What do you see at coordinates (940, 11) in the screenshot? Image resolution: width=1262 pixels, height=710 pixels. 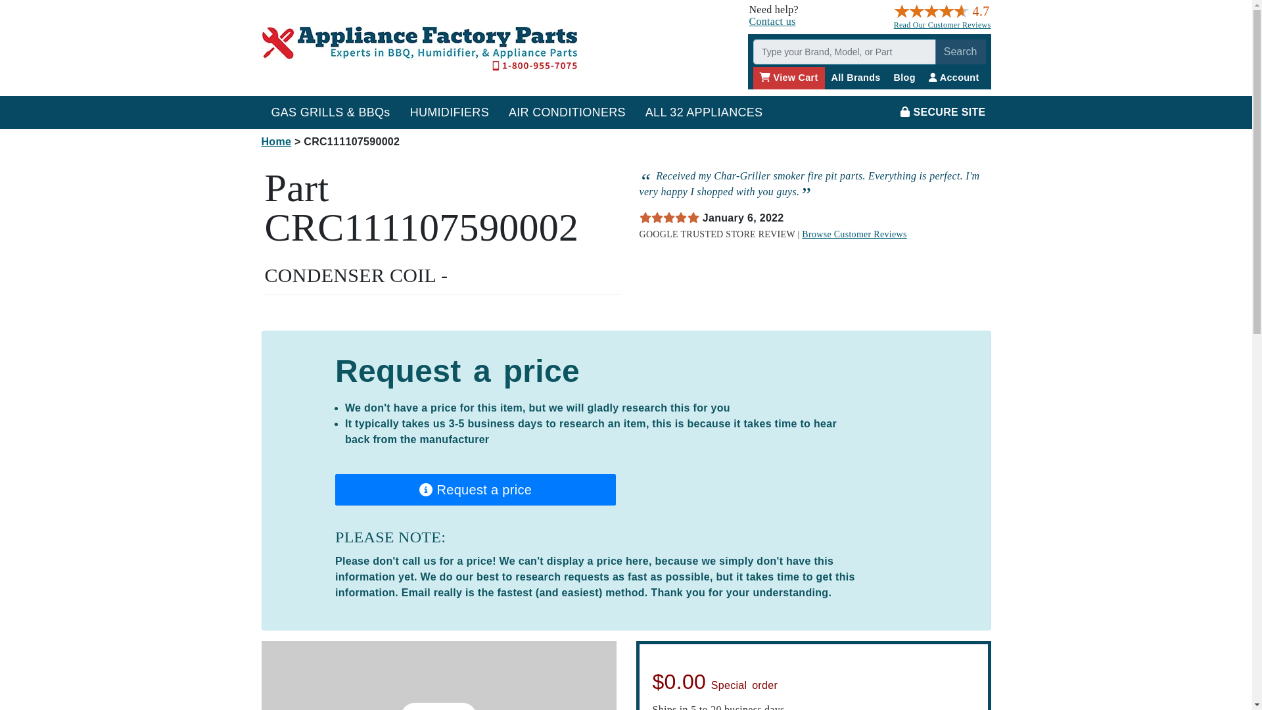 I see `4.7` at bounding box center [940, 11].